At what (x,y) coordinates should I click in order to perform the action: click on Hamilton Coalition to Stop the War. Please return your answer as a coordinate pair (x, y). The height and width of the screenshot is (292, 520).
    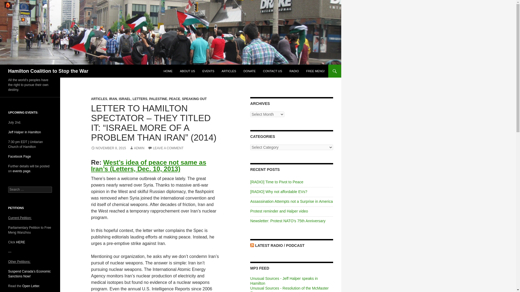
    Looking at the image, I should click on (48, 71).